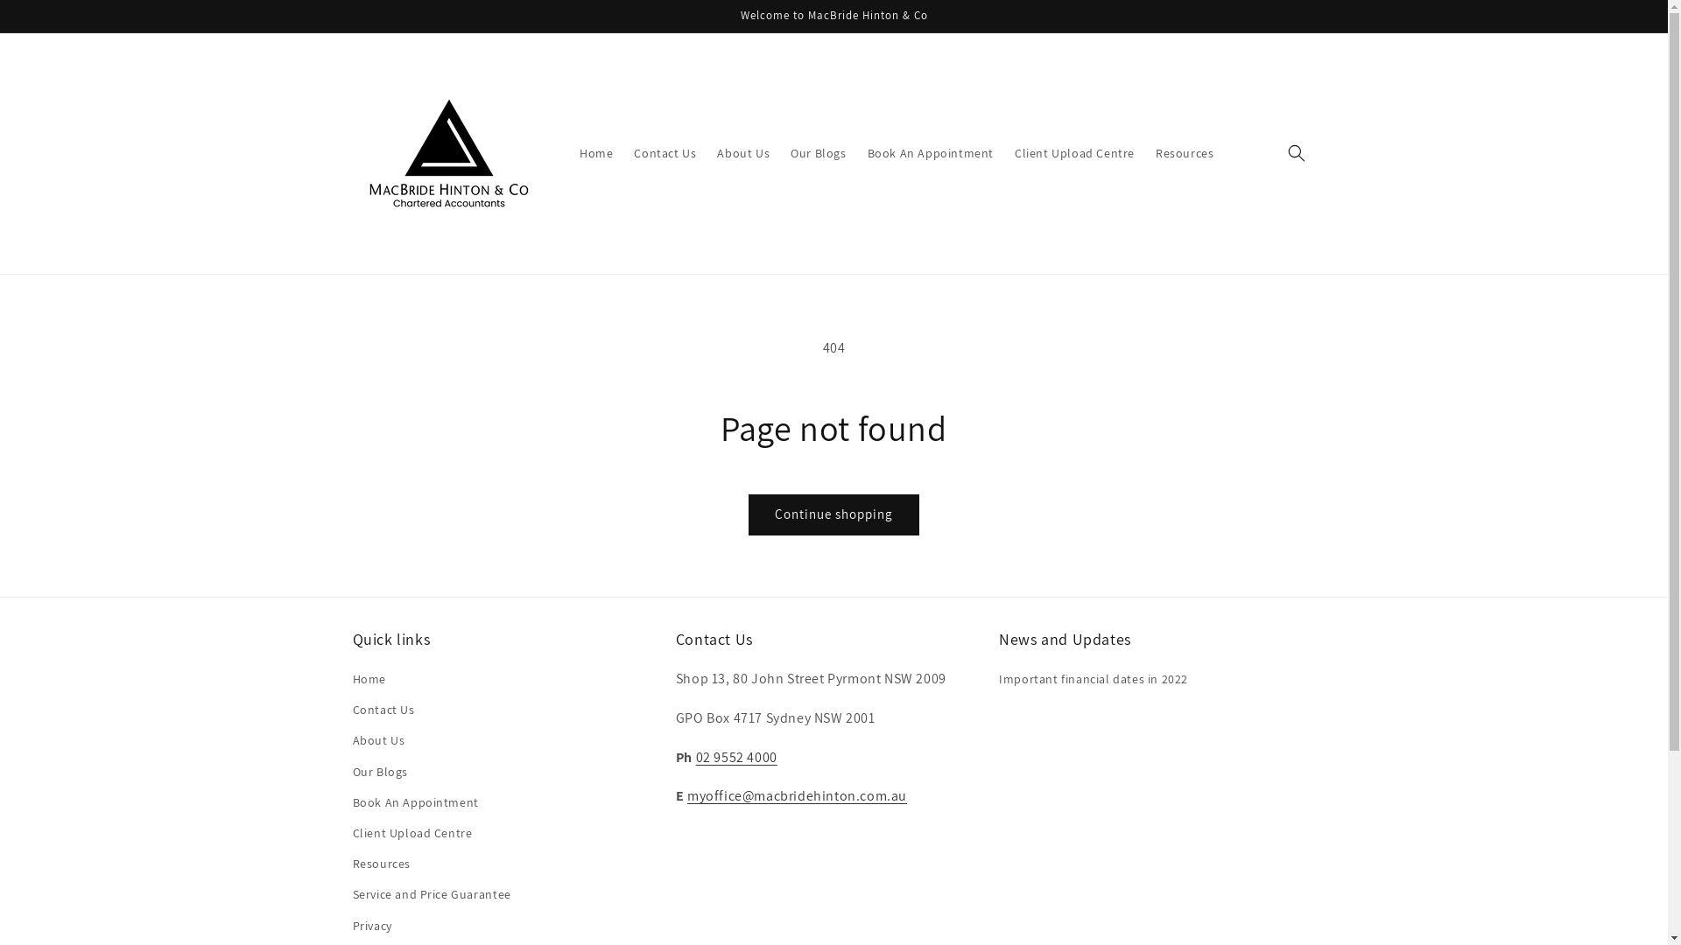 This screenshot has height=945, width=1681. Describe the element at coordinates (931, 153) in the screenshot. I see `Book An Appointment` at that location.